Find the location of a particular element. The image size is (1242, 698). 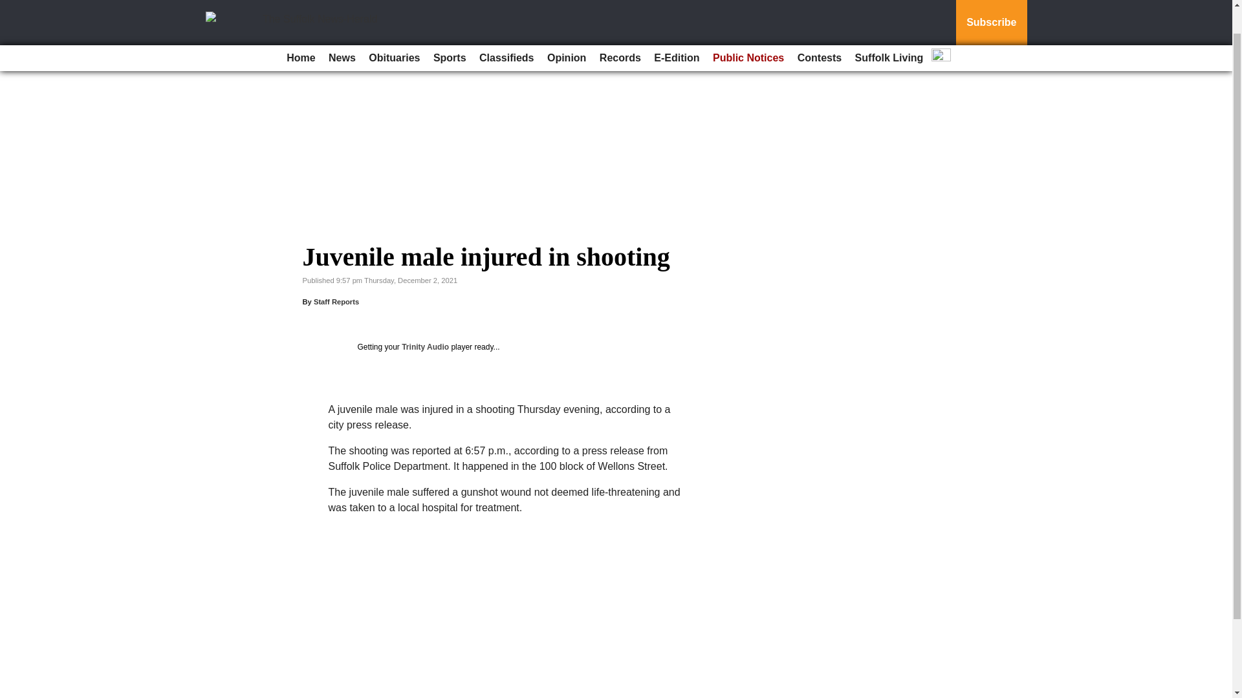

Suffolk Living is located at coordinates (889, 28).